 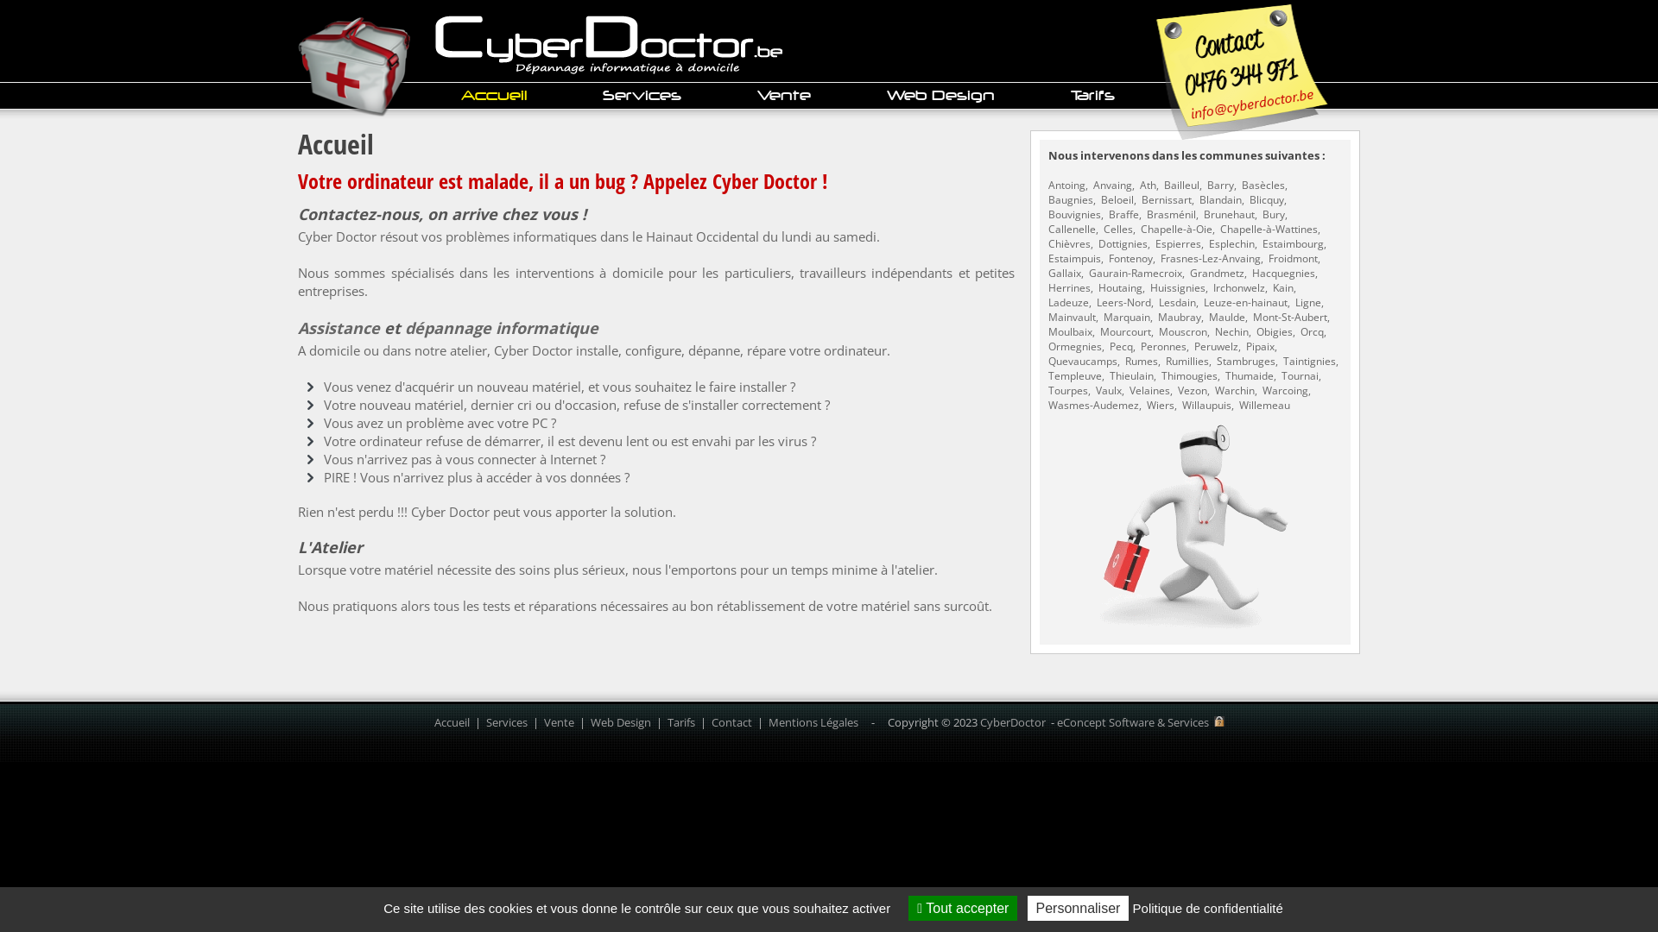 What do you see at coordinates (1290, 318) in the screenshot?
I see `Mont-St-Aubert` at bounding box center [1290, 318].